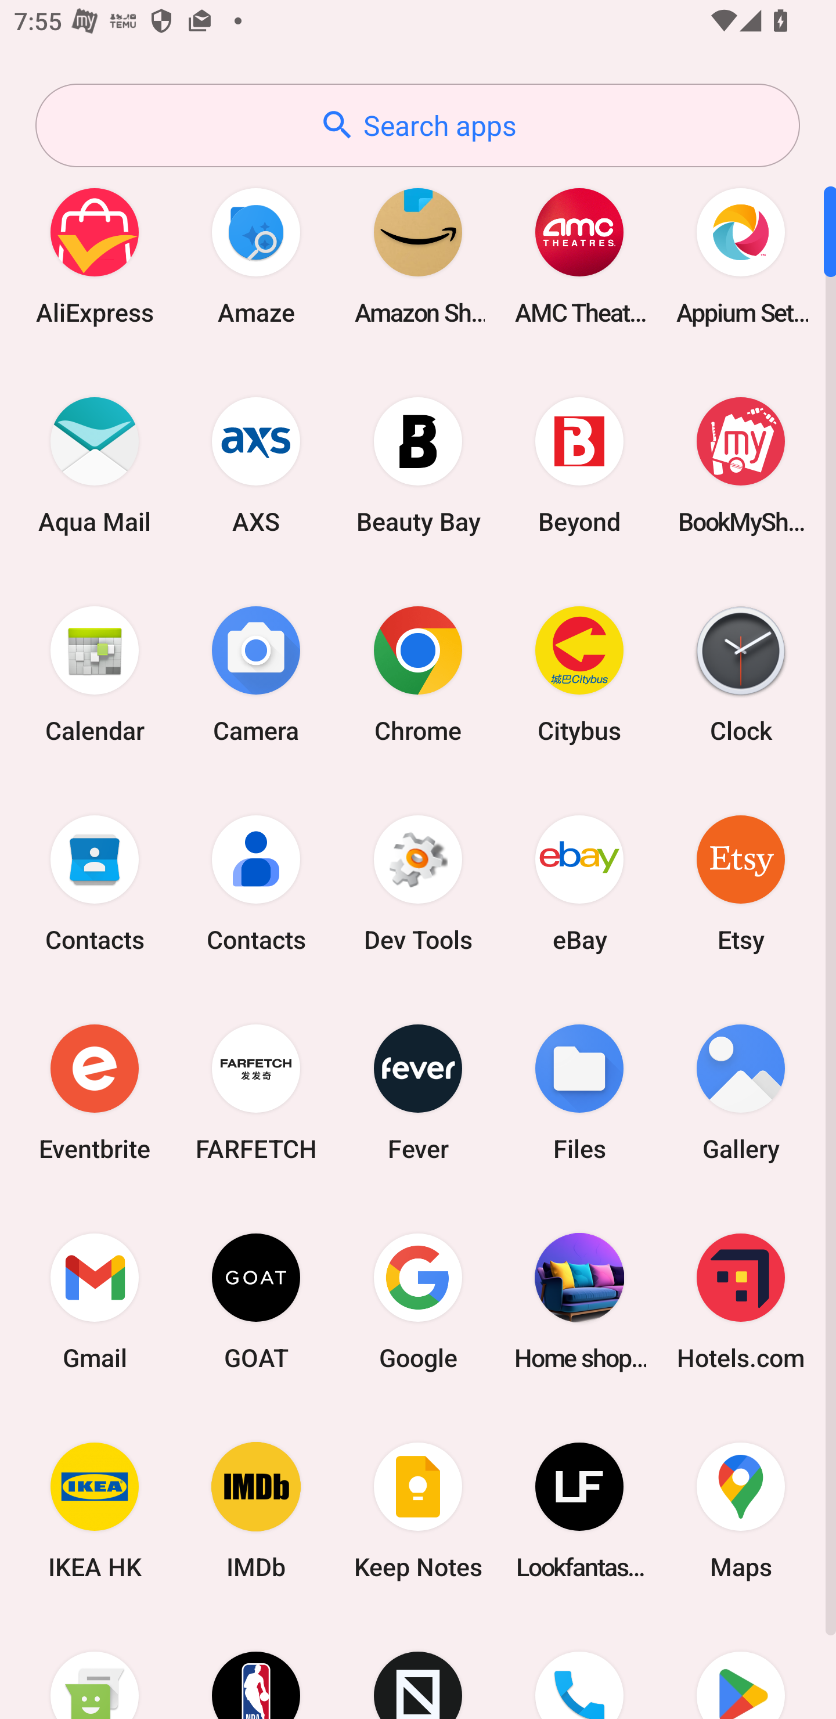  What do you see at coordinates (741, 674) in the screenshot?
I see `Clock` at bounding box center [741, 674].